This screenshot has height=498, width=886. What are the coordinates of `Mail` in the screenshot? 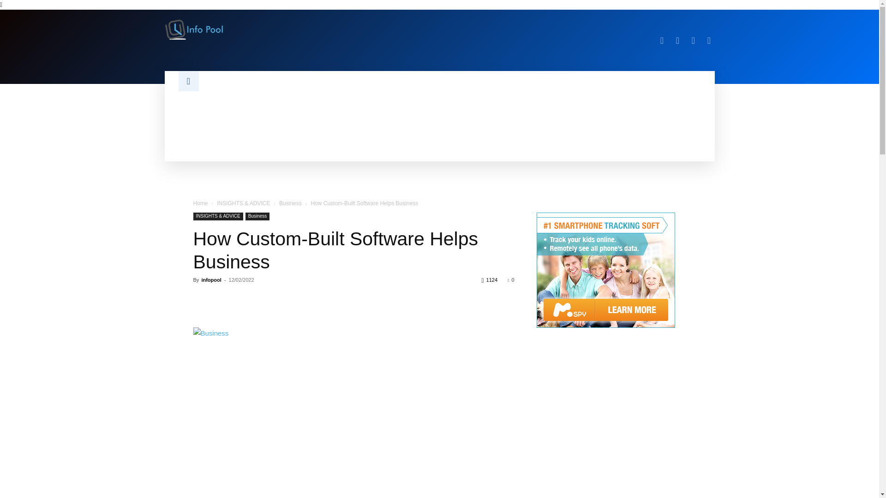 It's located at (677, 41).